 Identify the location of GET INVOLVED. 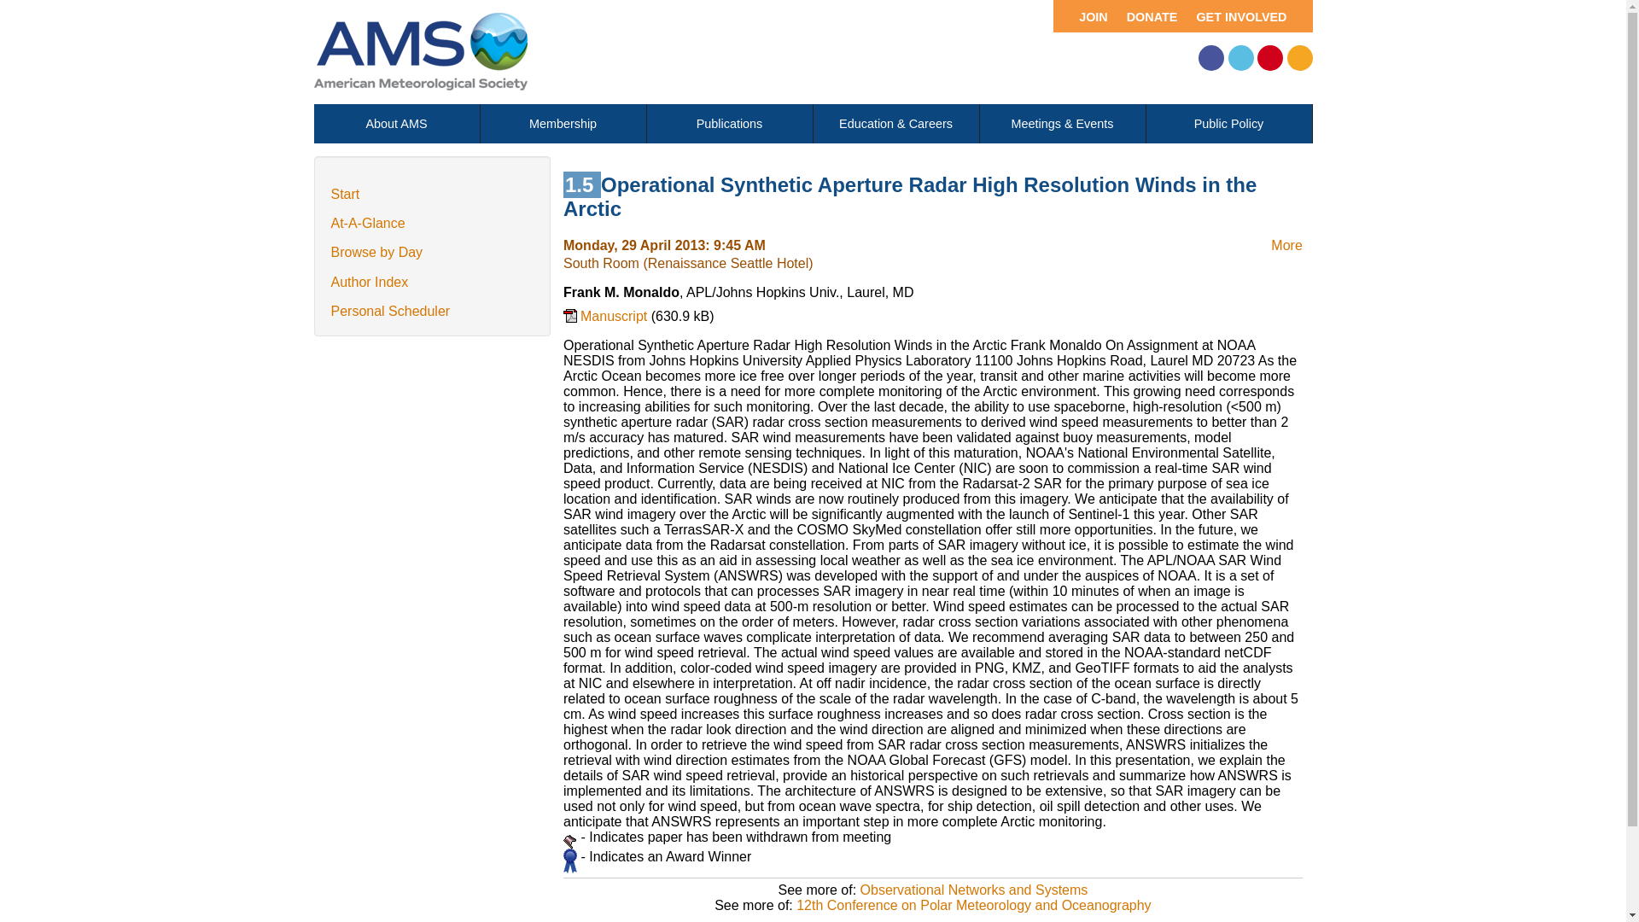
(1248, 15).